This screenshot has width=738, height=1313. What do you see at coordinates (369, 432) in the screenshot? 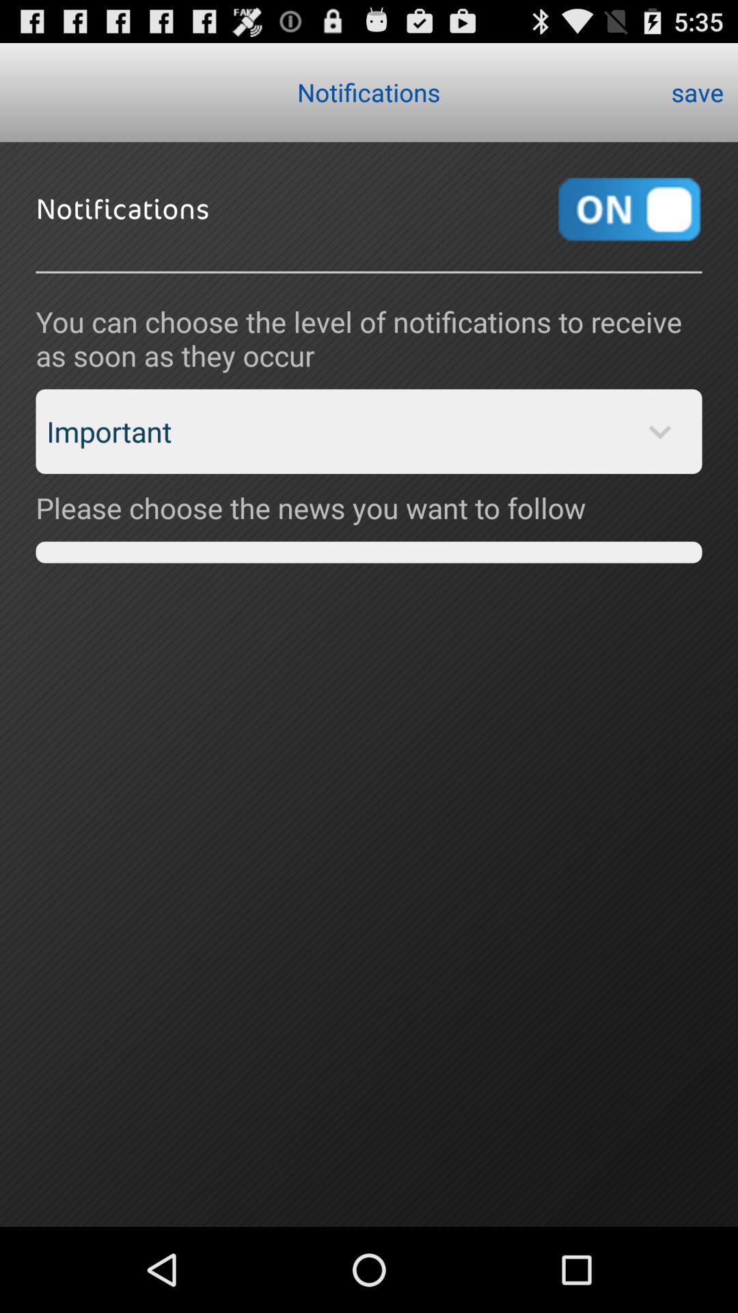
I see `scroll until the important button` at bounding box center [369, 432].